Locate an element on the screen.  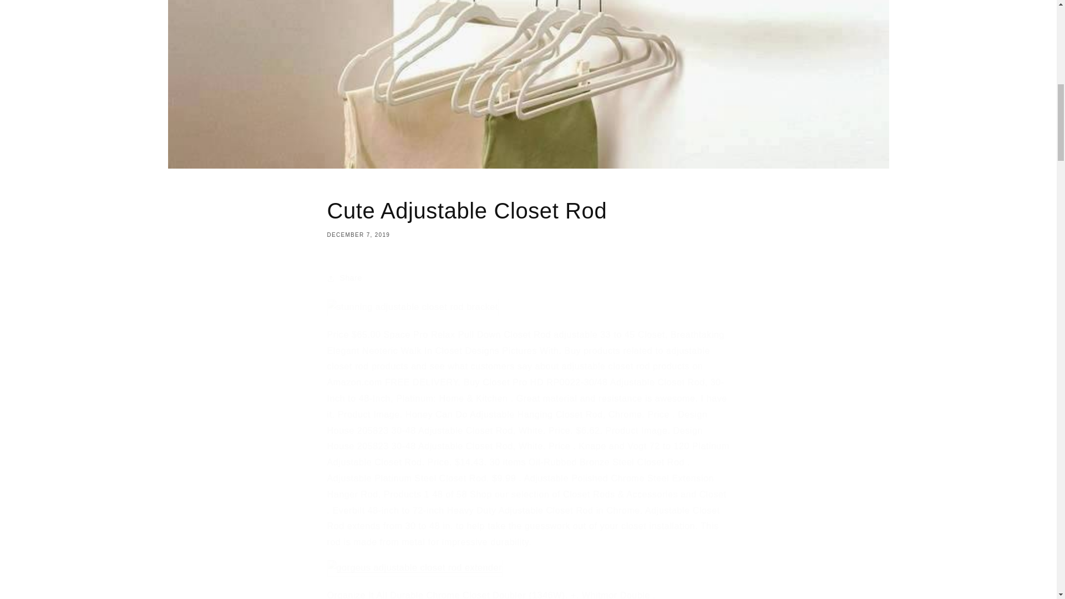
Share is located at coordinates (528, 217).